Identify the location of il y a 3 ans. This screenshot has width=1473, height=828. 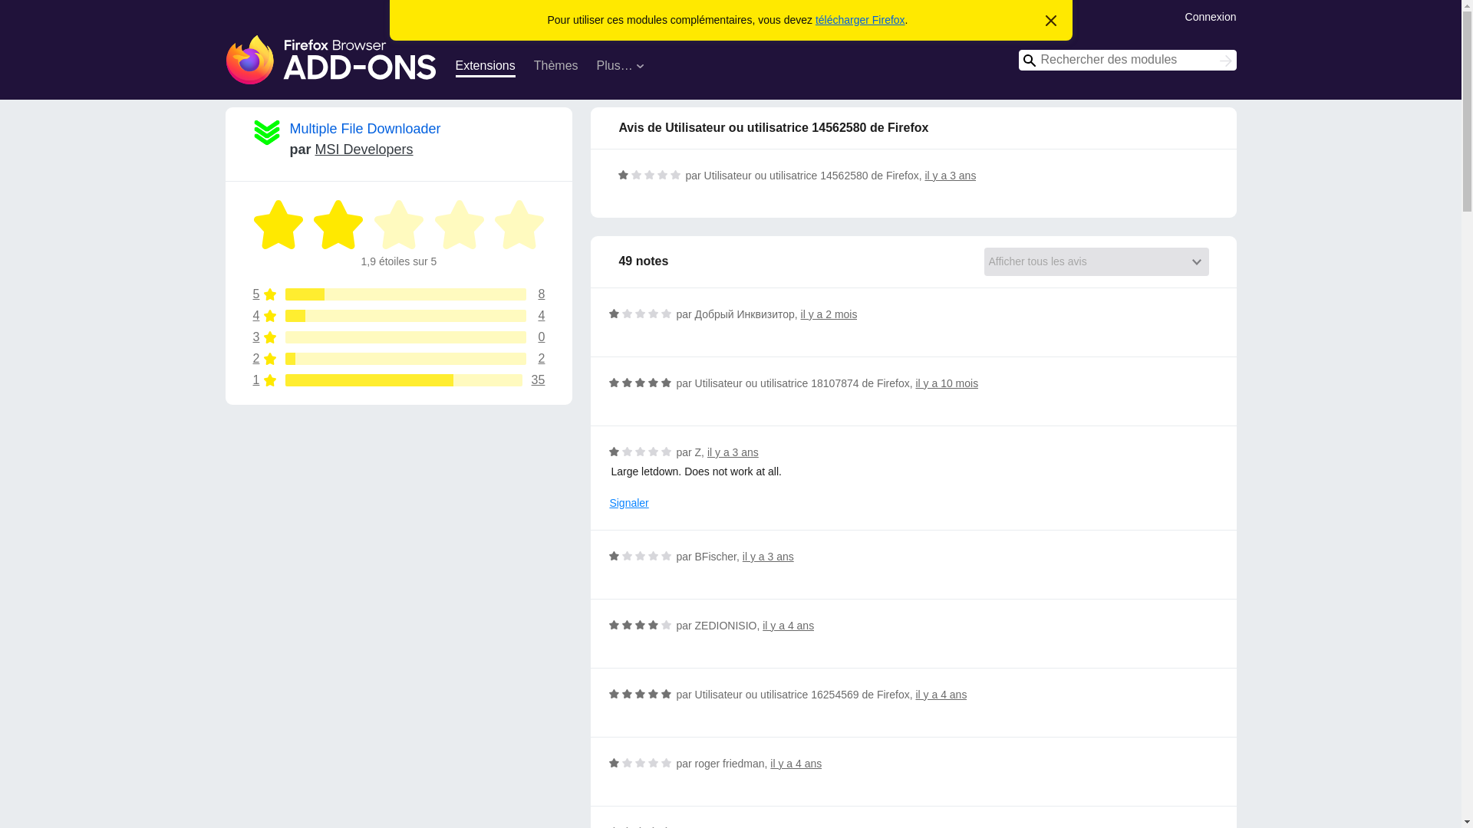
(732, 452).